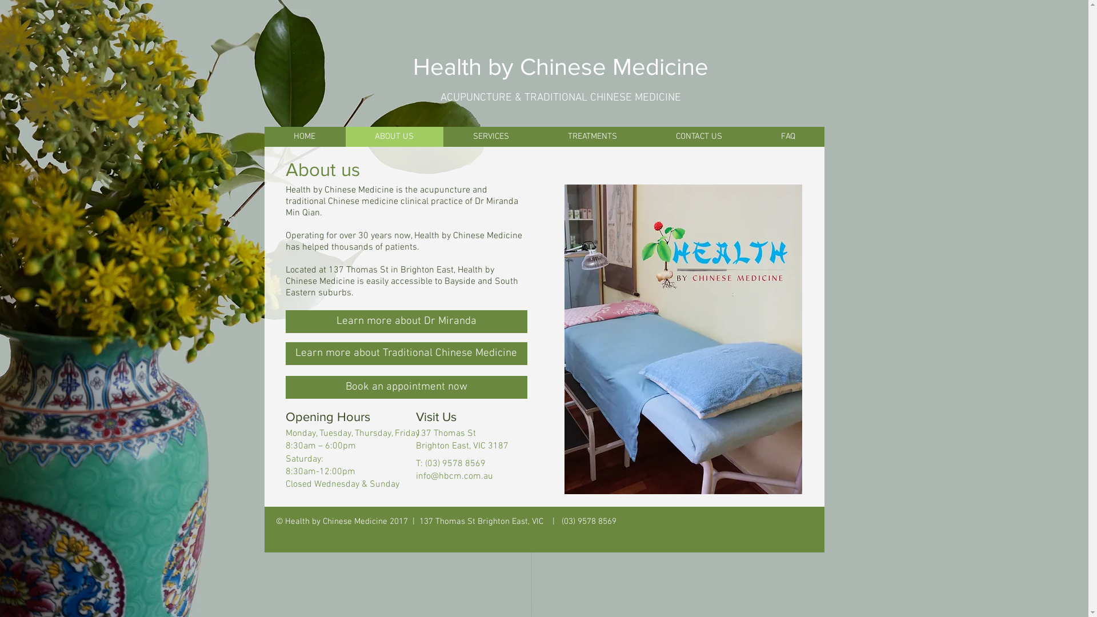 The height and width of the screenshot is (617, 1097). What do you see at coordinates (592, 137) in the screenshot?
I see `TREATMENTS` at bounding box center [592, 137].